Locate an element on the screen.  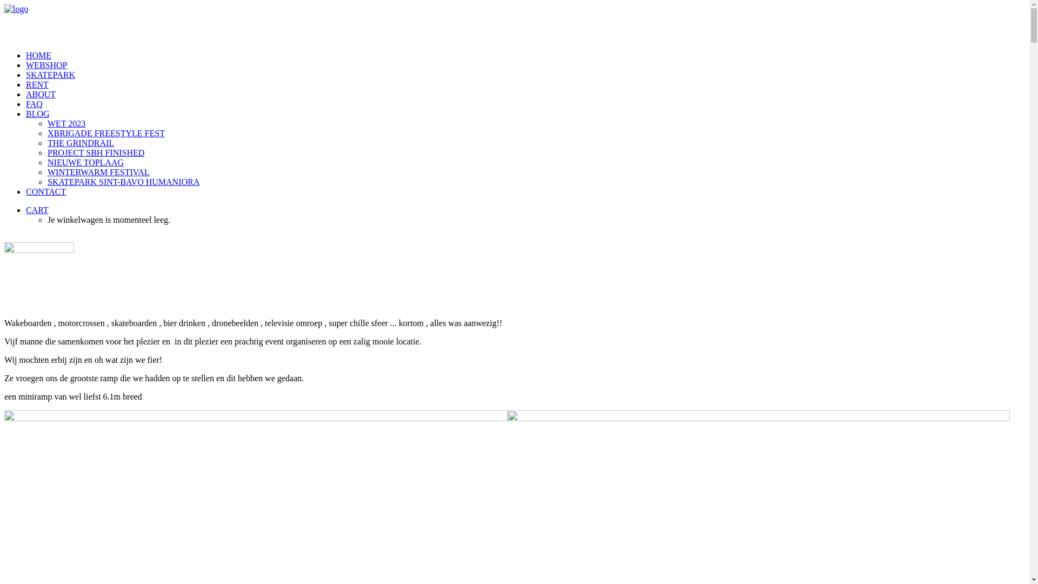
RENT is located at coordinates (37, 84).